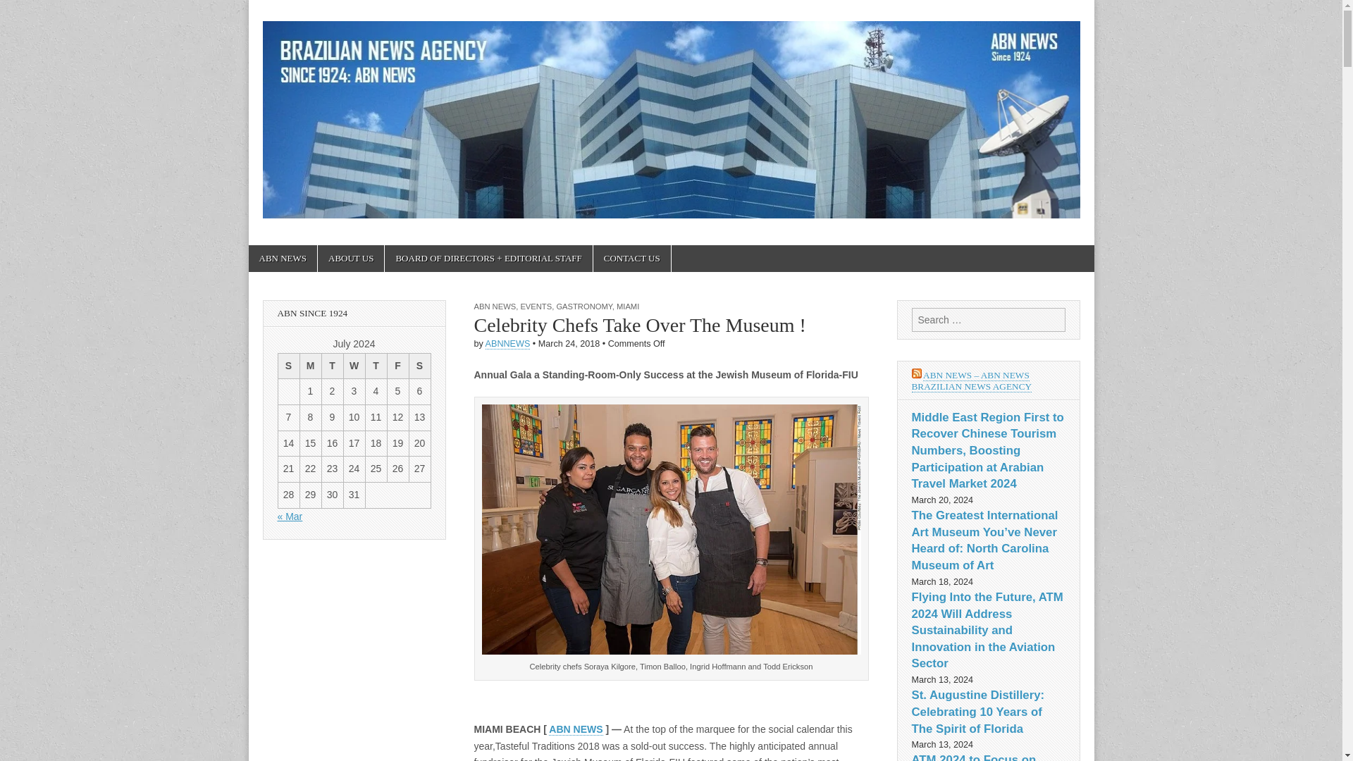  Describe the element at coordinates (575, 730) in the screenshot. I see `ABN NEWS` at that location.